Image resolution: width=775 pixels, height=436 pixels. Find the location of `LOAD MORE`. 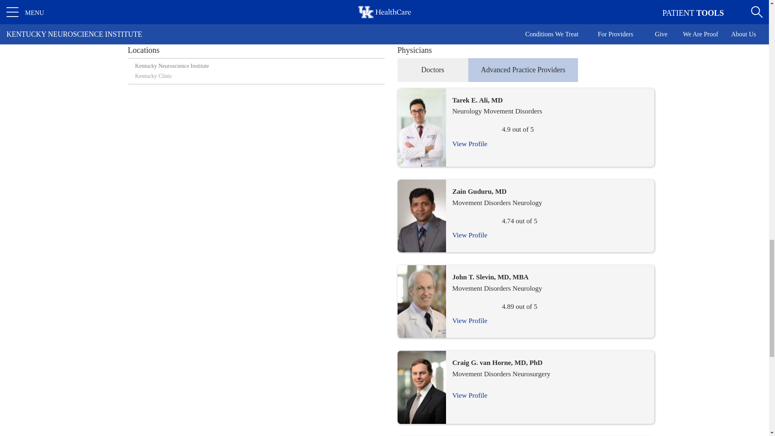

LOAD MORE is located at coordinates (384, 3).